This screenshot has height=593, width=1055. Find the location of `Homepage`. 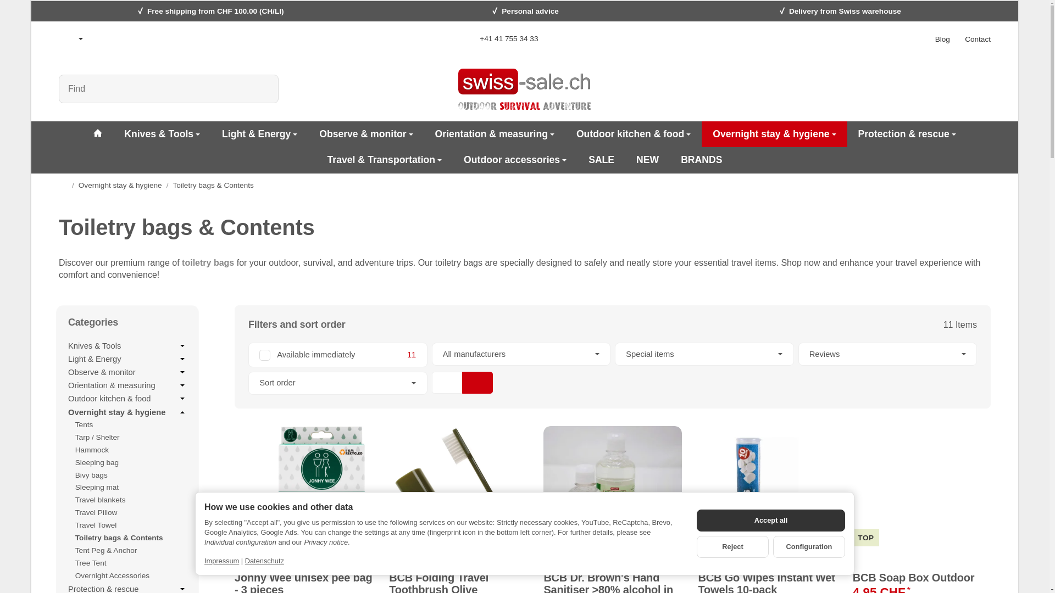

Homepage is located at coordinates (63, 184).